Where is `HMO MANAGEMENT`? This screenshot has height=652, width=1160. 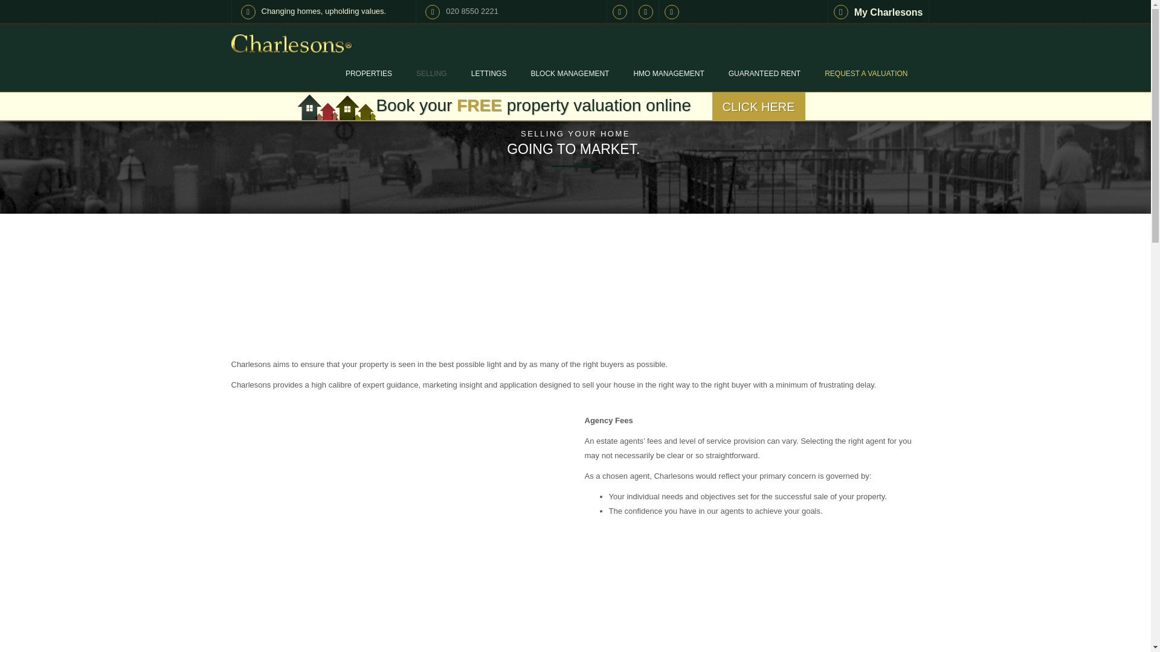
HMO MANAGEMENT is located at coordinates (668, 74).